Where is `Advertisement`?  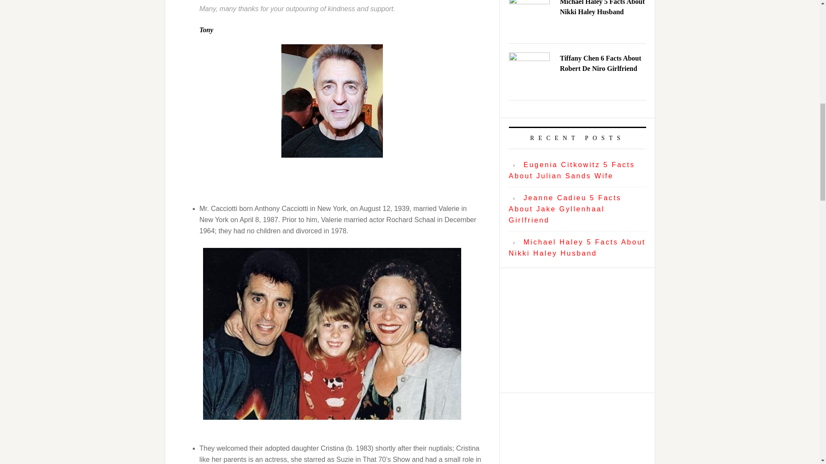
Advertisement is located at coordinates (577, 330).